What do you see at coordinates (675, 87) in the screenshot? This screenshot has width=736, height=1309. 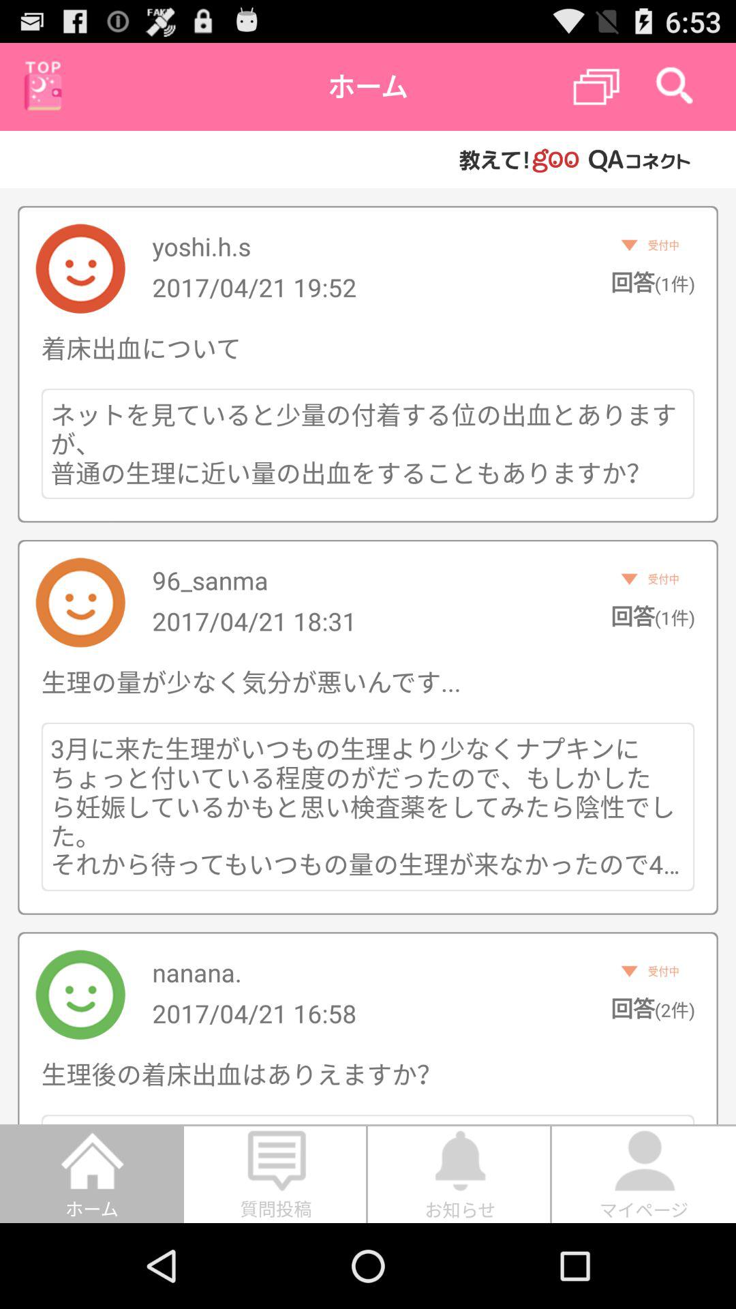 I see `click on search icon` at bounding box center [675, 87].